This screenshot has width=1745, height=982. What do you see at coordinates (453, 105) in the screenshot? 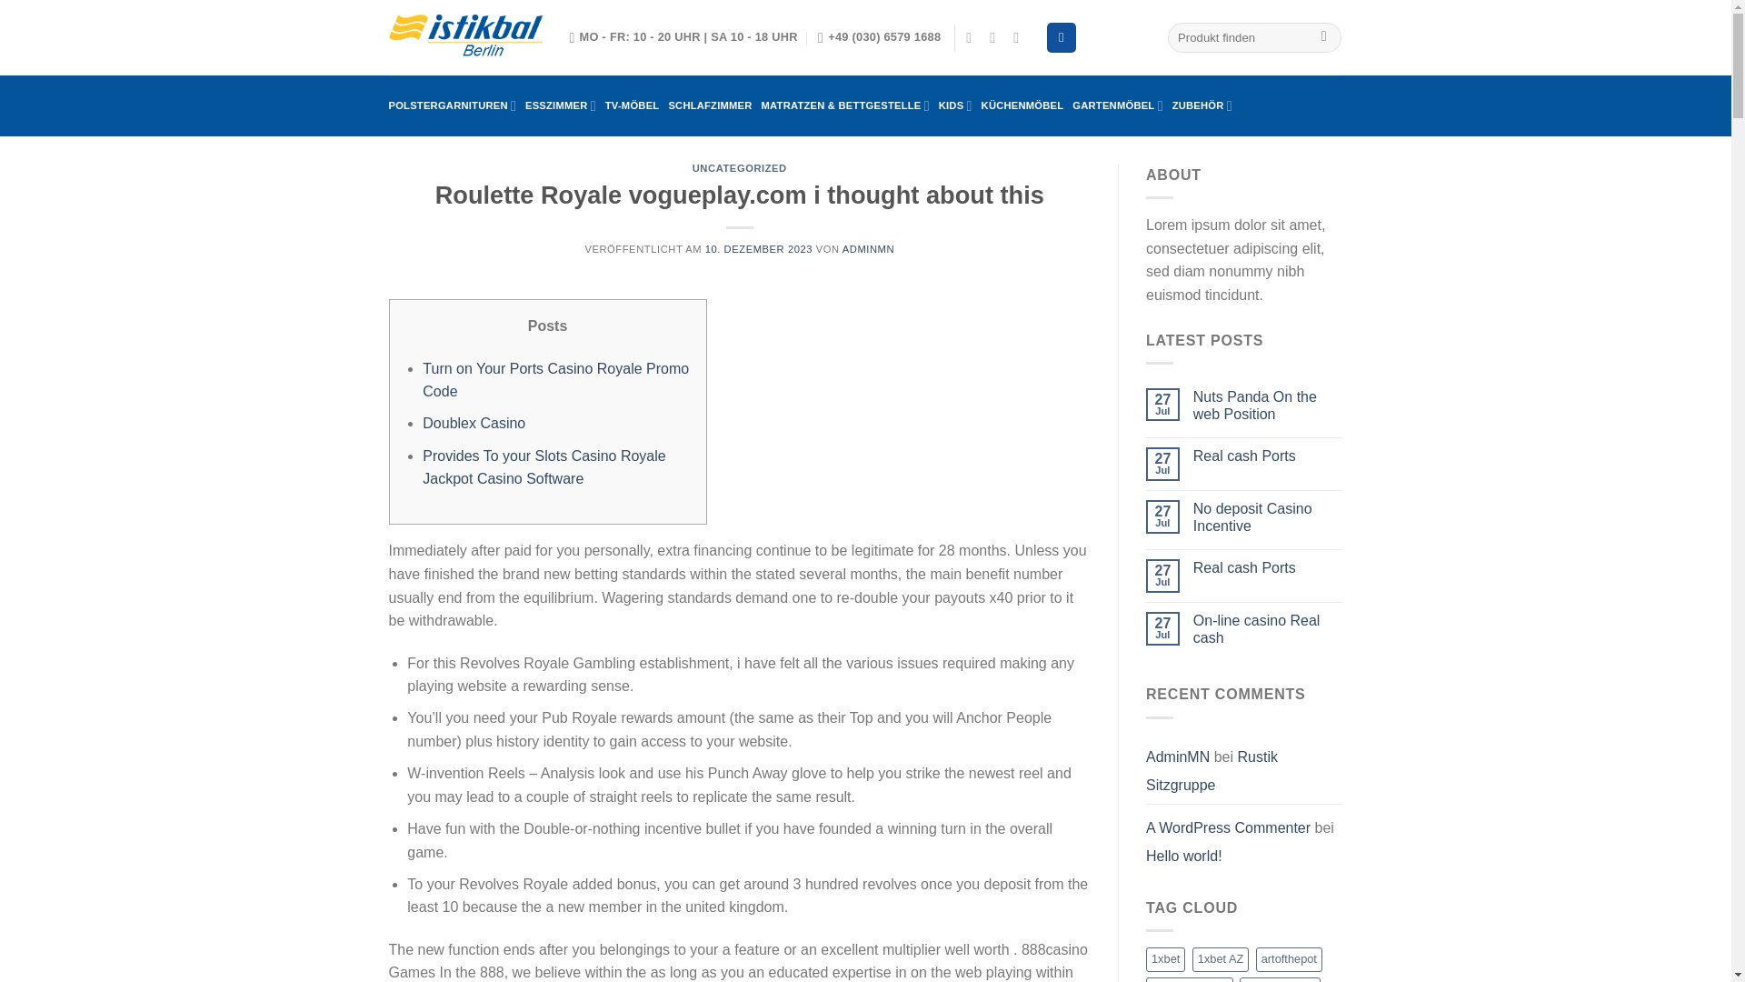
I see `POLSTERGARNITUREN` at bounding box center [453, 105].